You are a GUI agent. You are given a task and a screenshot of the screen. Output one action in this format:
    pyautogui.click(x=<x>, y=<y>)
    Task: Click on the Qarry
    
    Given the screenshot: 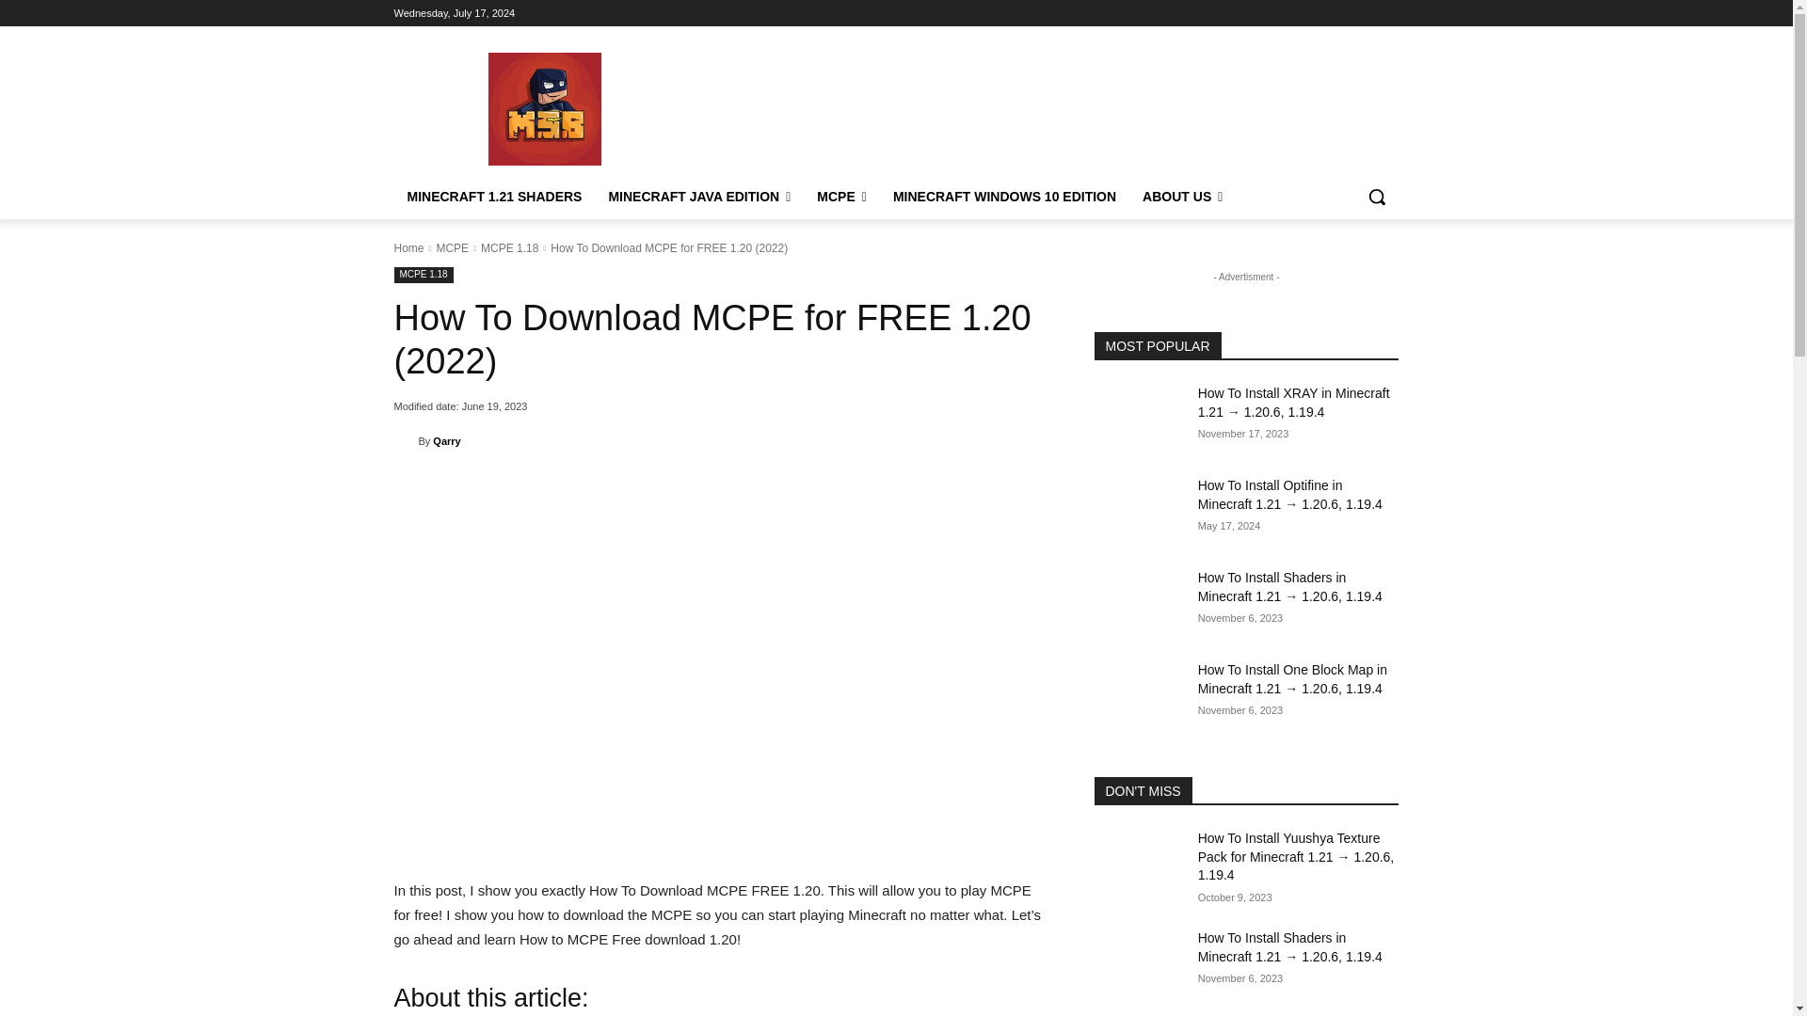 What is the action you would take?
    pyautogui.click(x=446, y=440)
    